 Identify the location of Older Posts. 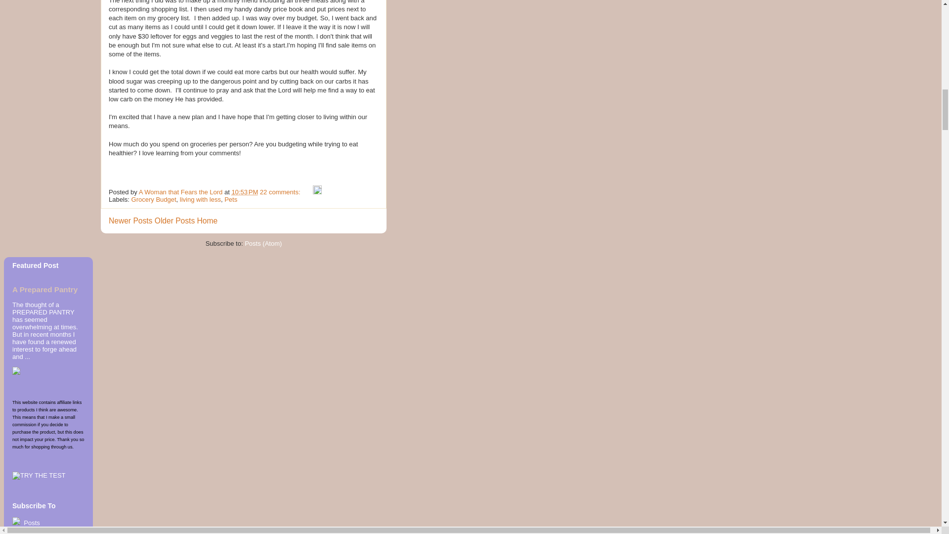
(174, 221).